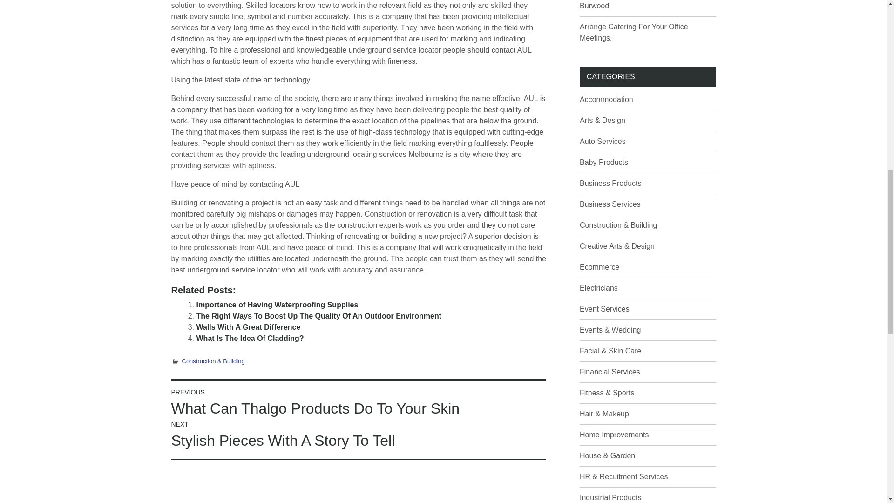 The height and width of the screenshot is (503, 894). Describe the element at coordinates (604, 308) in the screenshot. I see `Ecommerce` at that location.